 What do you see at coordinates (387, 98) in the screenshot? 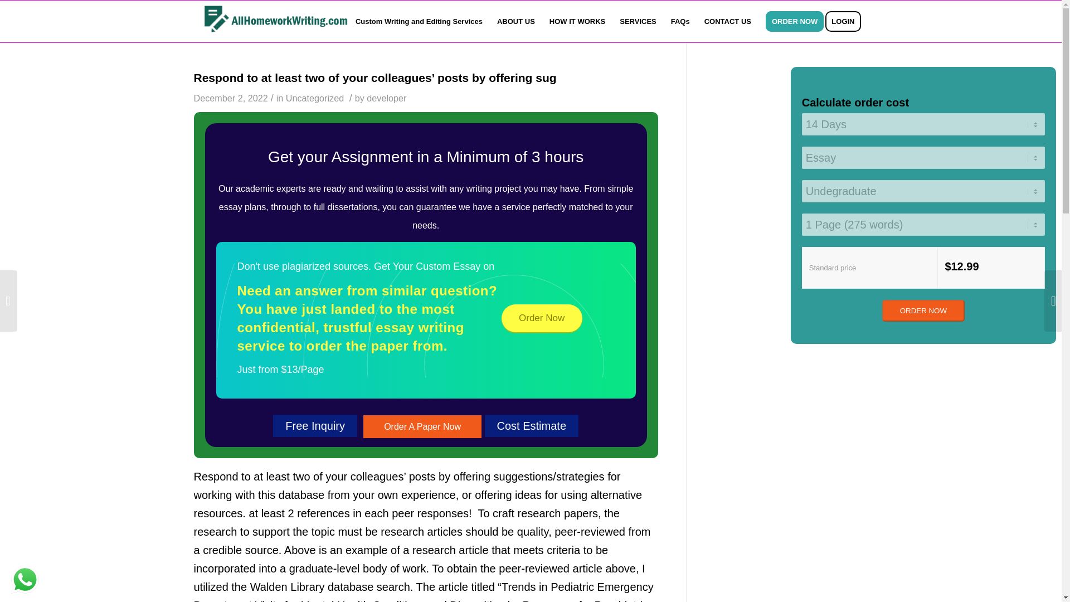
I see `developer` at bounding box center [387, 98].